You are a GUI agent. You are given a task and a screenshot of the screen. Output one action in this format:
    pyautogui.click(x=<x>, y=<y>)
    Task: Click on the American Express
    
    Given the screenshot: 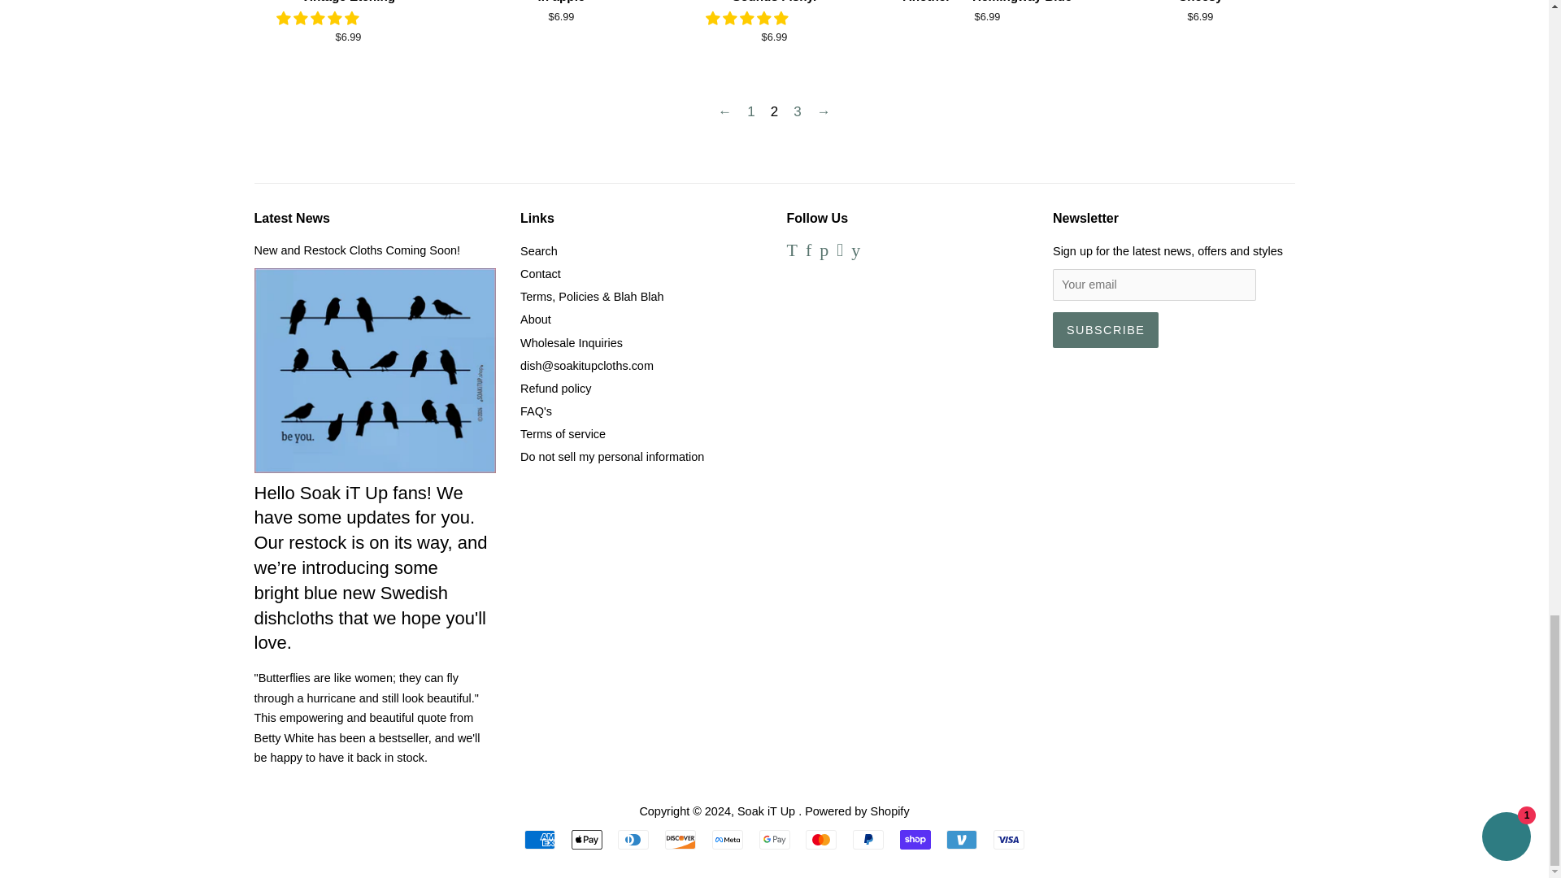 What is the action you would take?
    pyautogui.click(x=540, y=839)
    